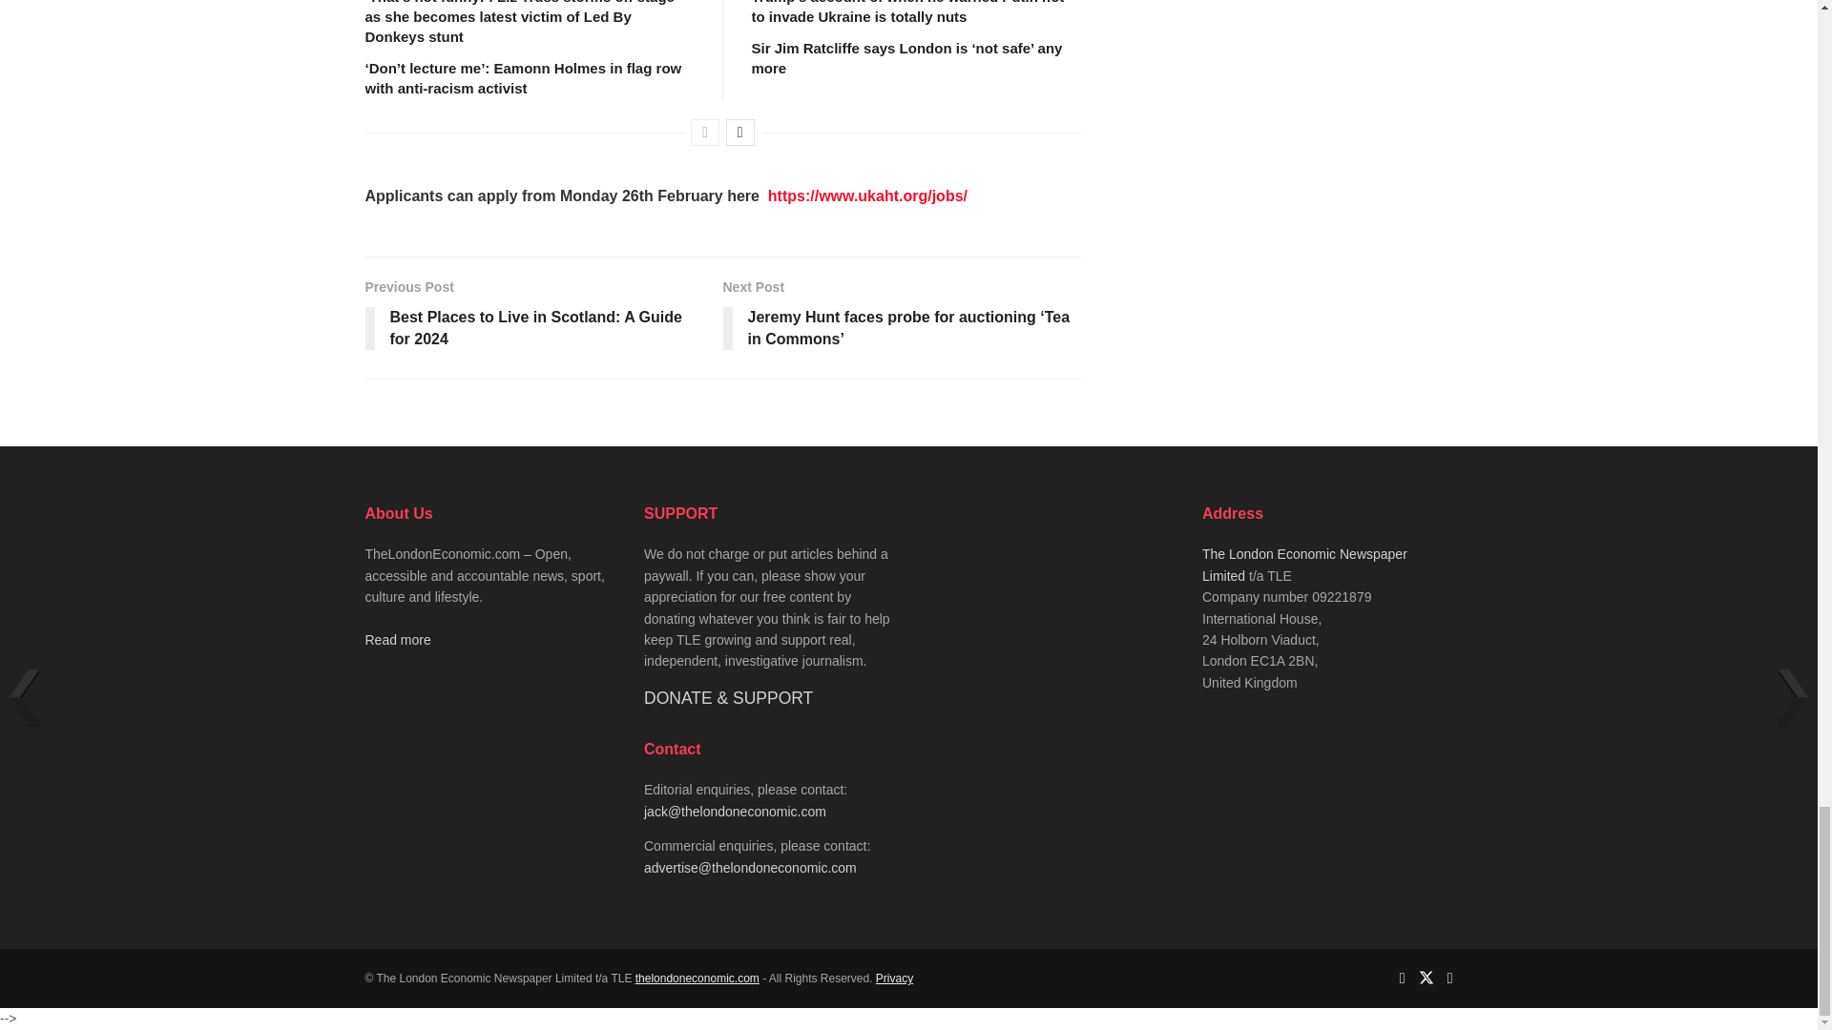  I want to click on Previous, so click(704, 133).